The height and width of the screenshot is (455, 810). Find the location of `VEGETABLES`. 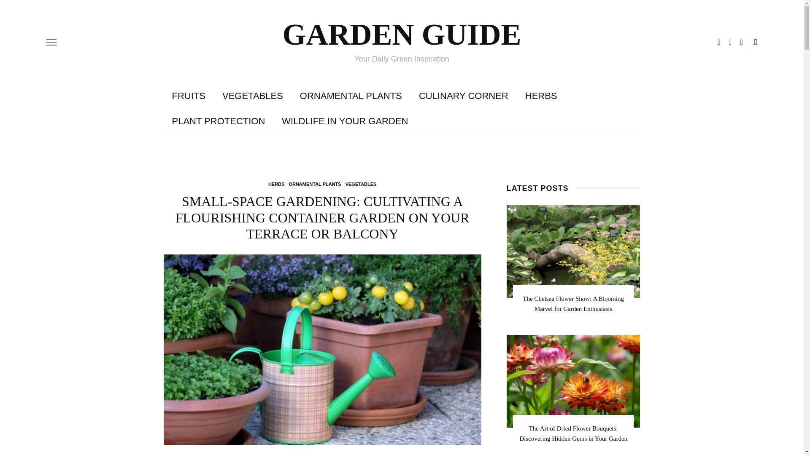

VEGETABLES is located at coordinates (252, 96).